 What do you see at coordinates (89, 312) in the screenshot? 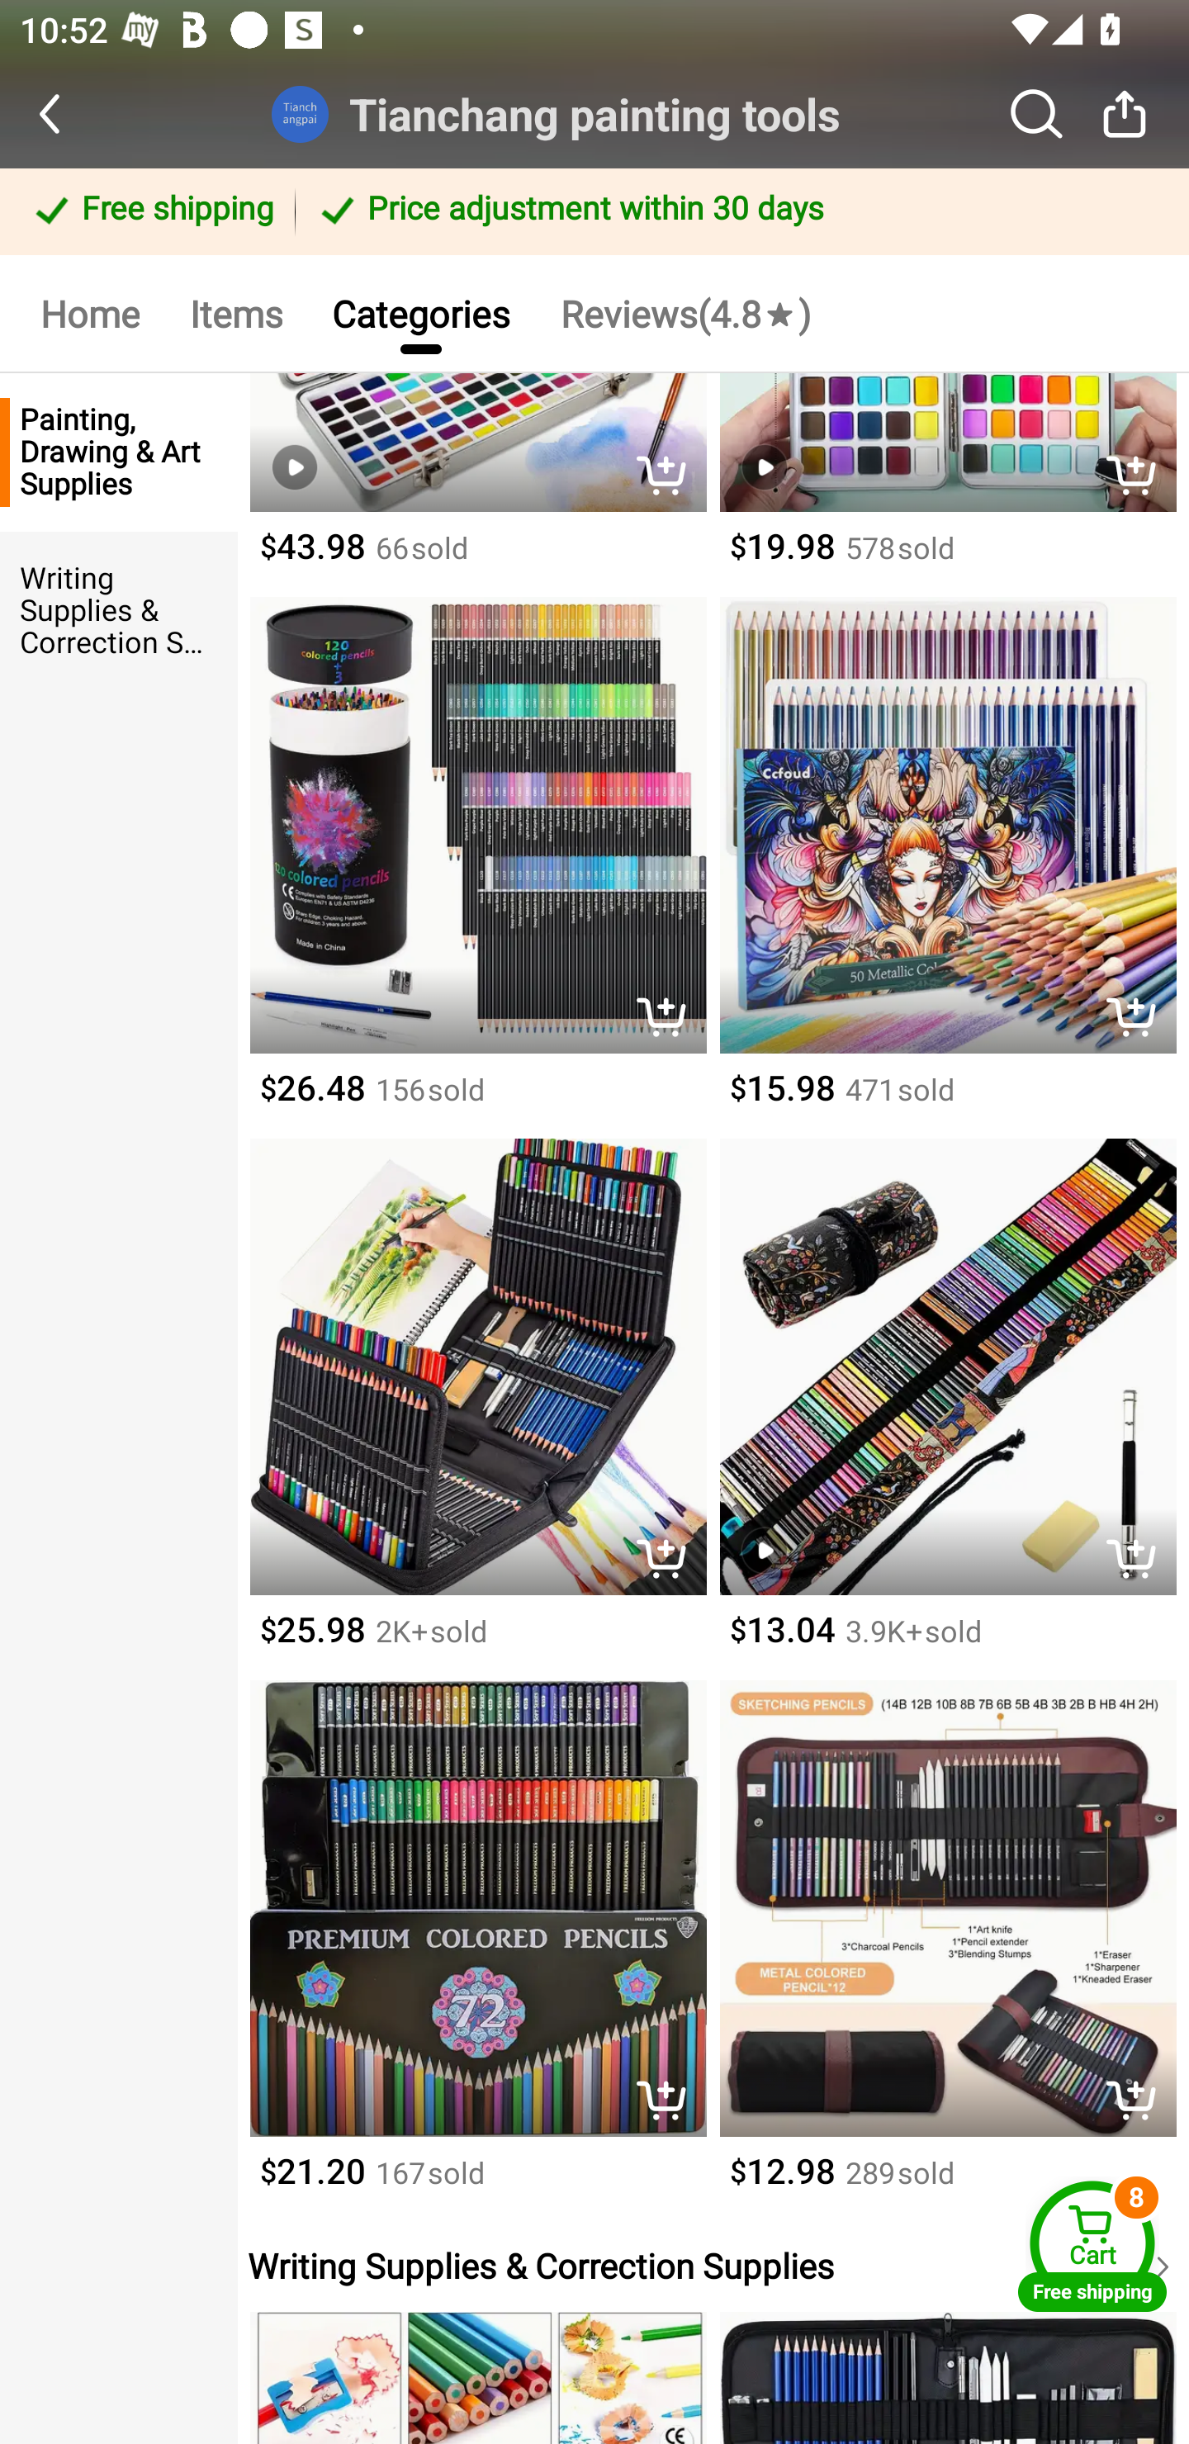
I see `Home` at bounding box center [89, 312].